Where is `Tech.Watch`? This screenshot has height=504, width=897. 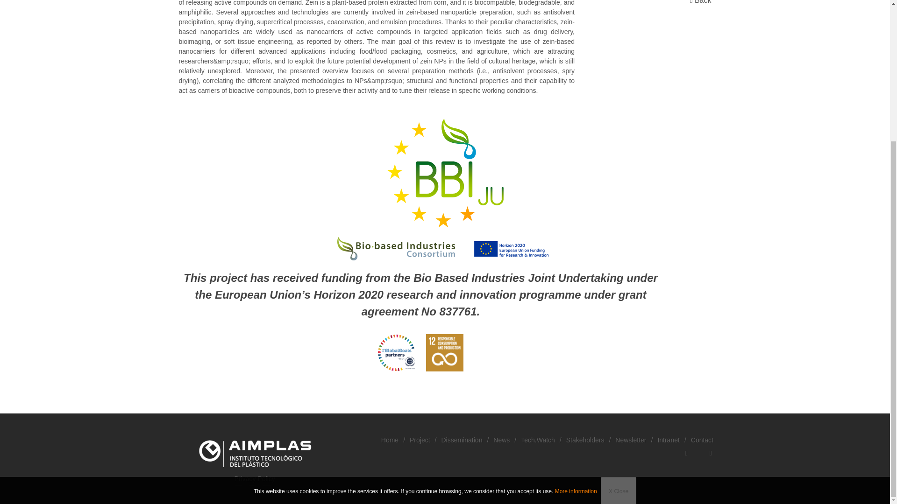 Tech.Watch is located at coordinates (538, 440).